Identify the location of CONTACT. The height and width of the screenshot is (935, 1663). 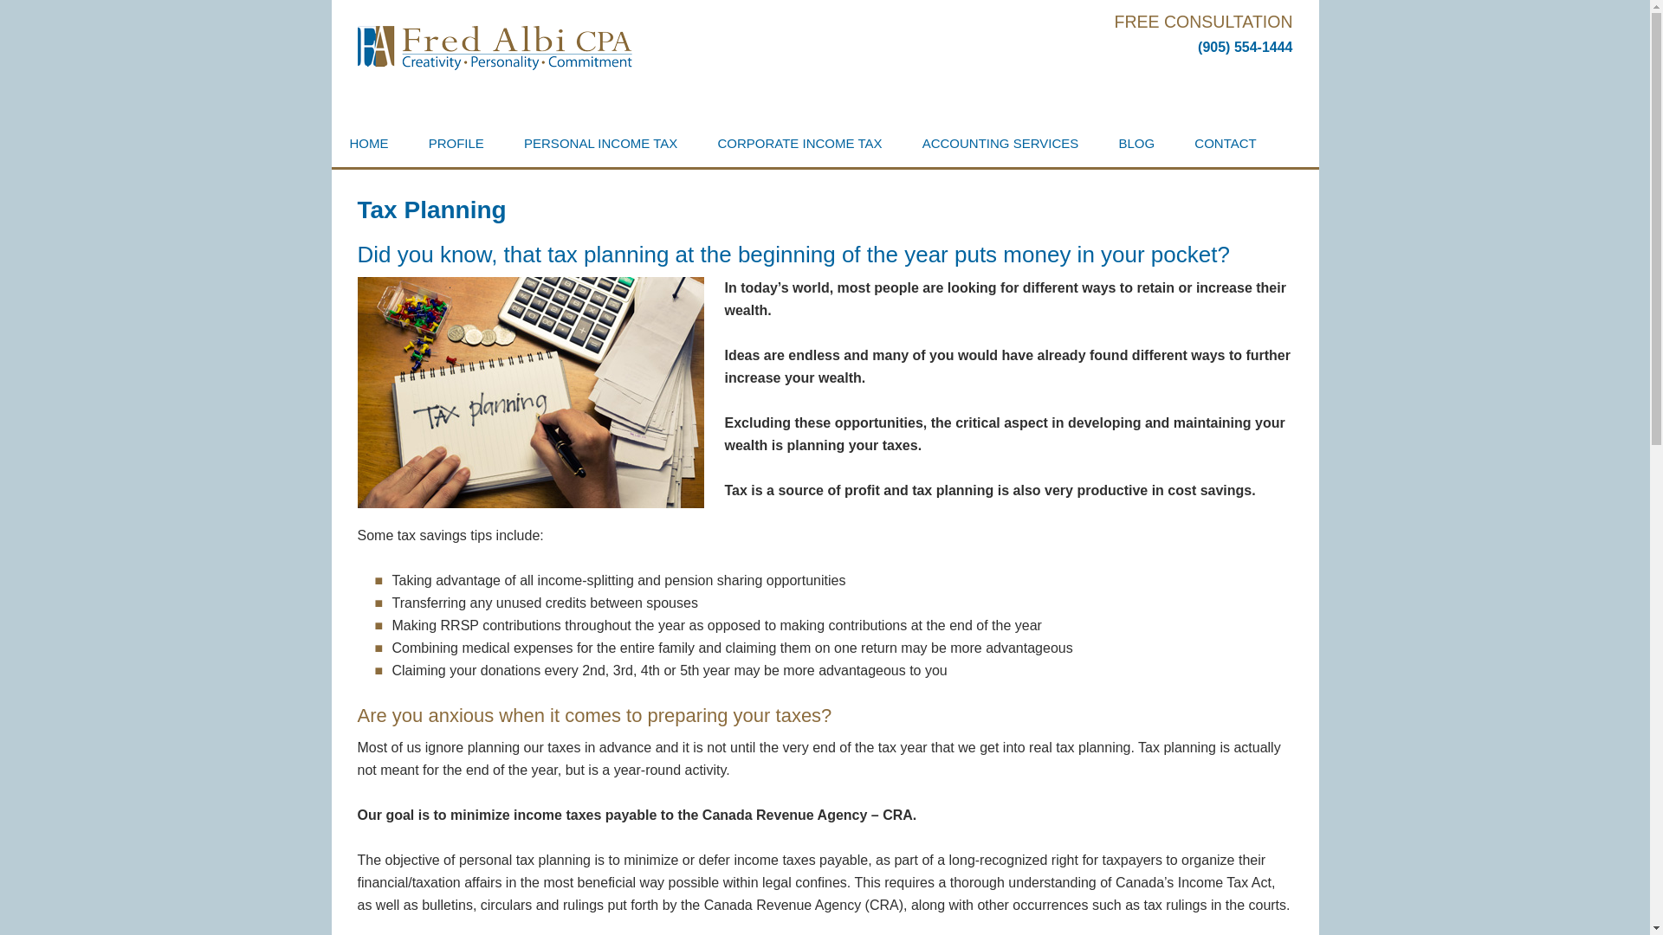
(1225, 144).